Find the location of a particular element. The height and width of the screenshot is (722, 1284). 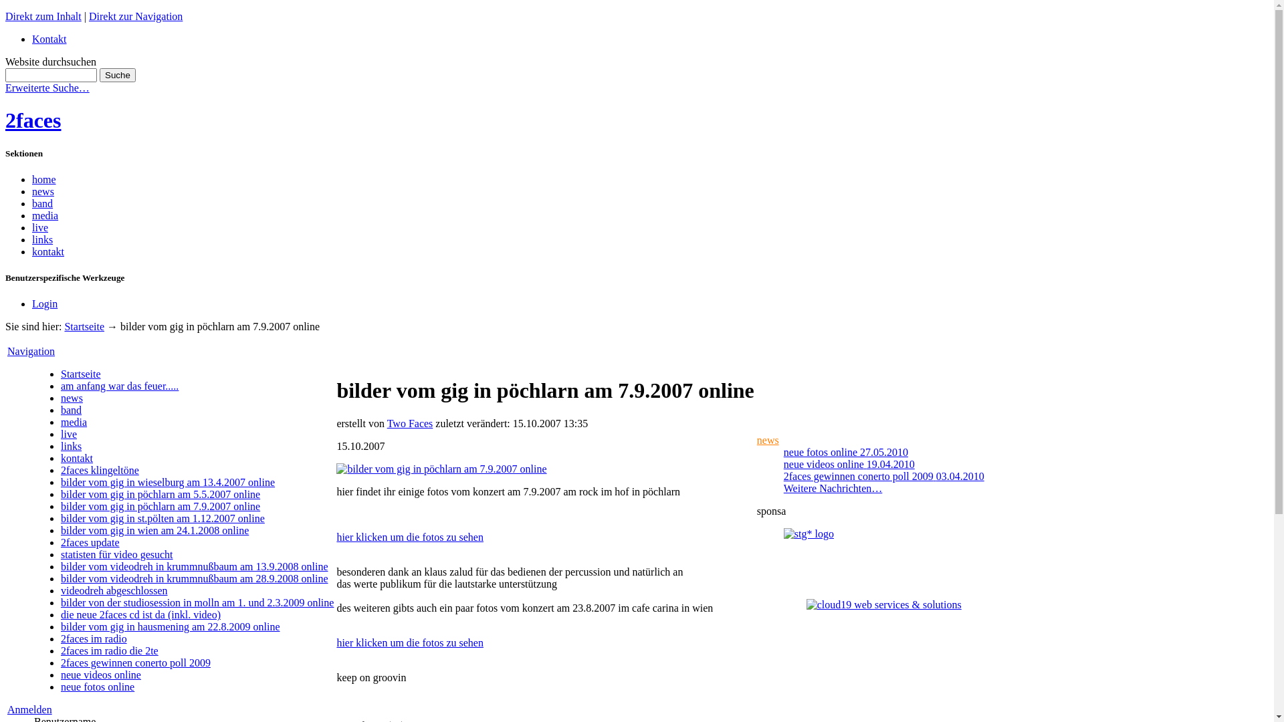

neue fotos online 27.05.2010 is located at coordinates (846, 452).